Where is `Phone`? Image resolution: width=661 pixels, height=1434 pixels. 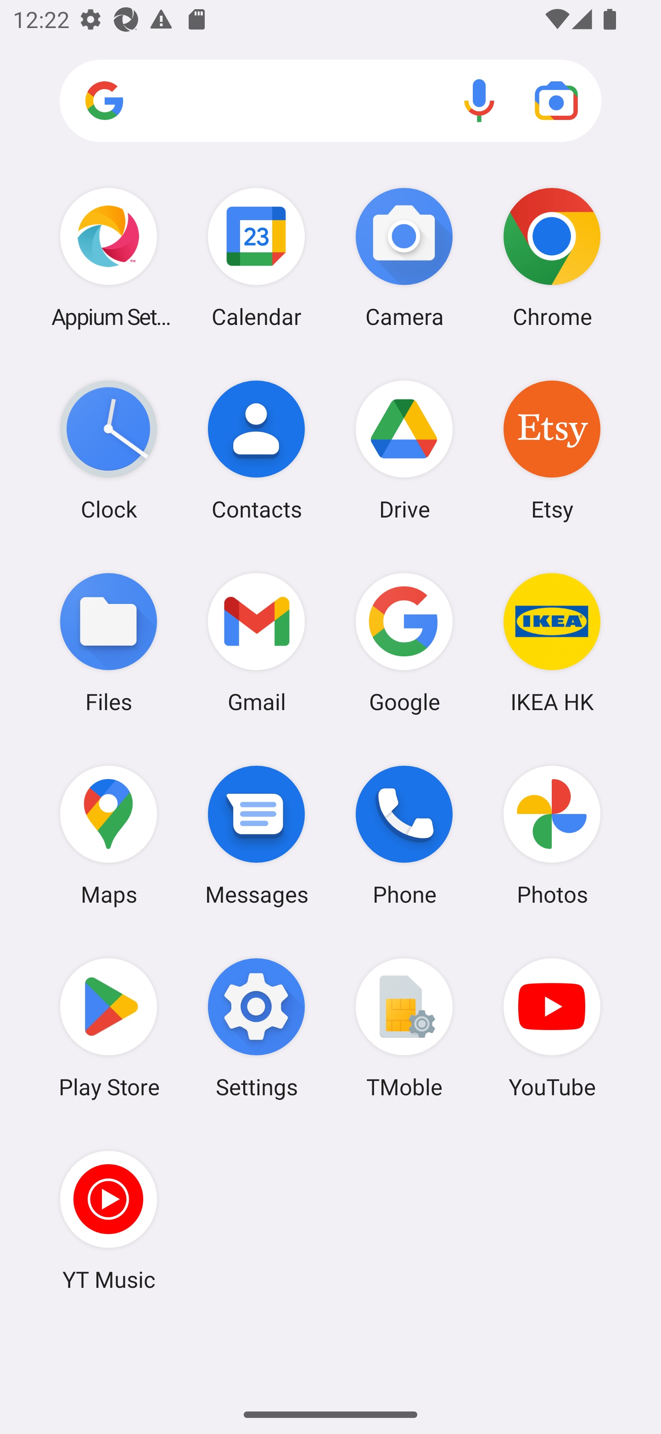
Phone is located at coordinates (404, 835).